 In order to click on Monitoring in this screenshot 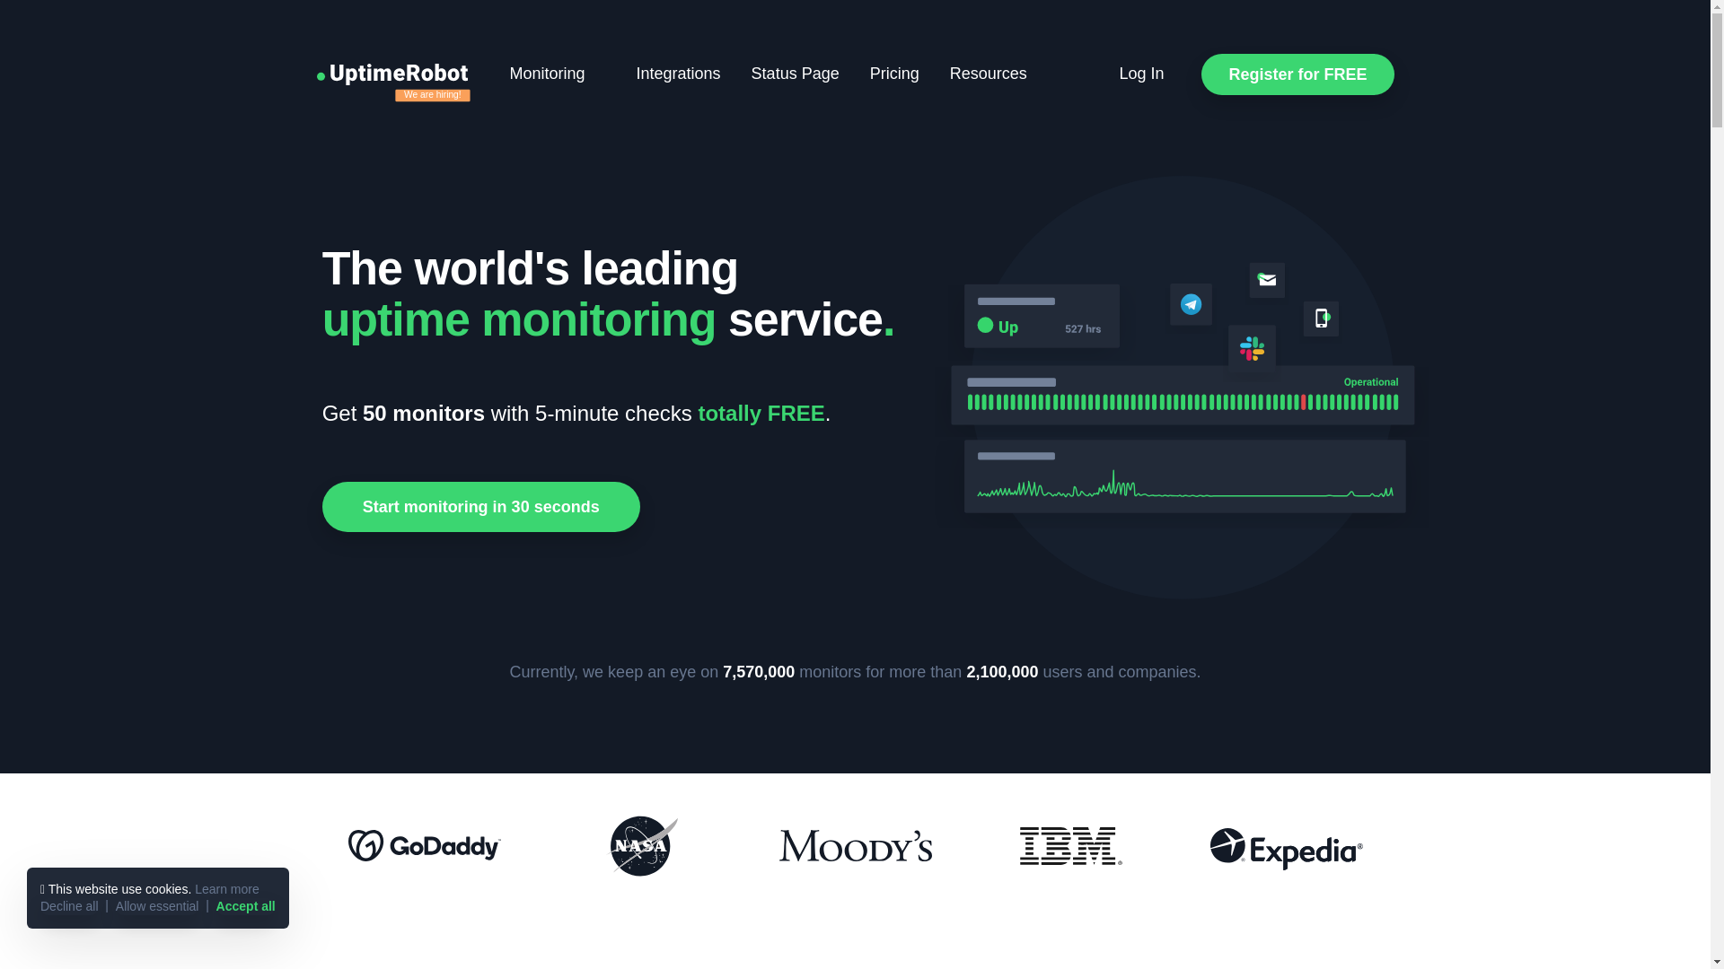, I will do `click(557, 74)`.